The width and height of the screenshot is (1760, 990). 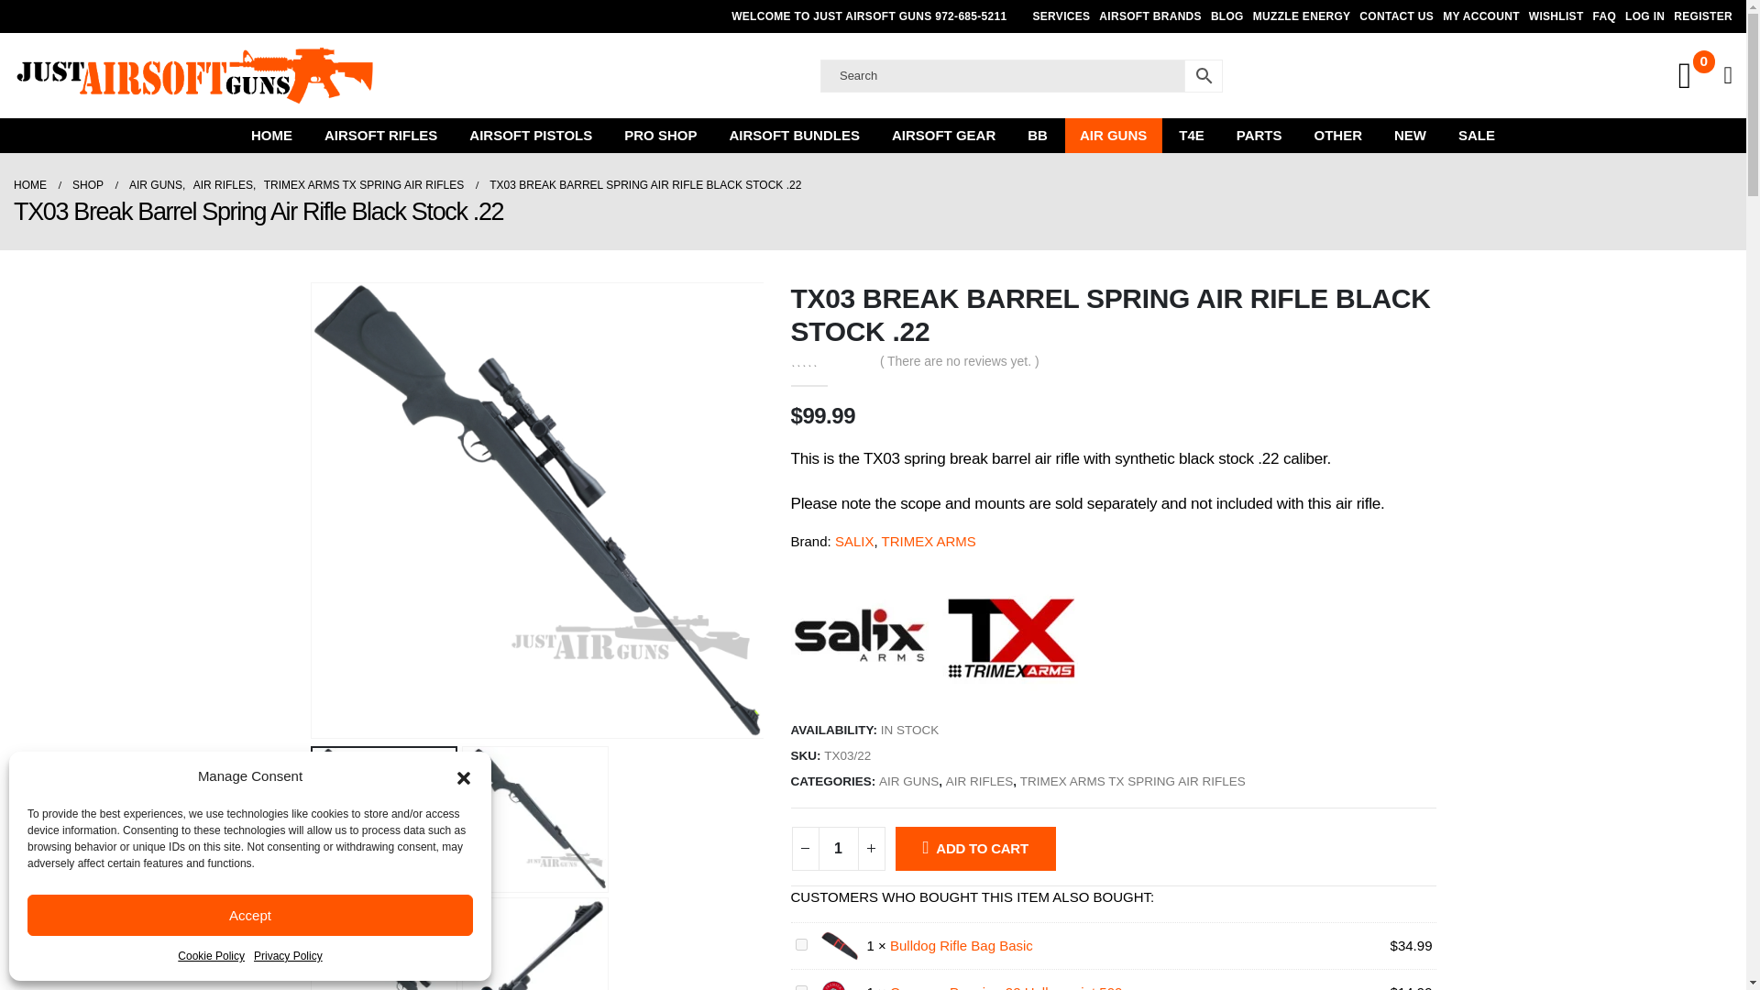 What do you see at coordinates (271, 136) in the screenshot?
I see `HOME` at bounding box center [271, 136].